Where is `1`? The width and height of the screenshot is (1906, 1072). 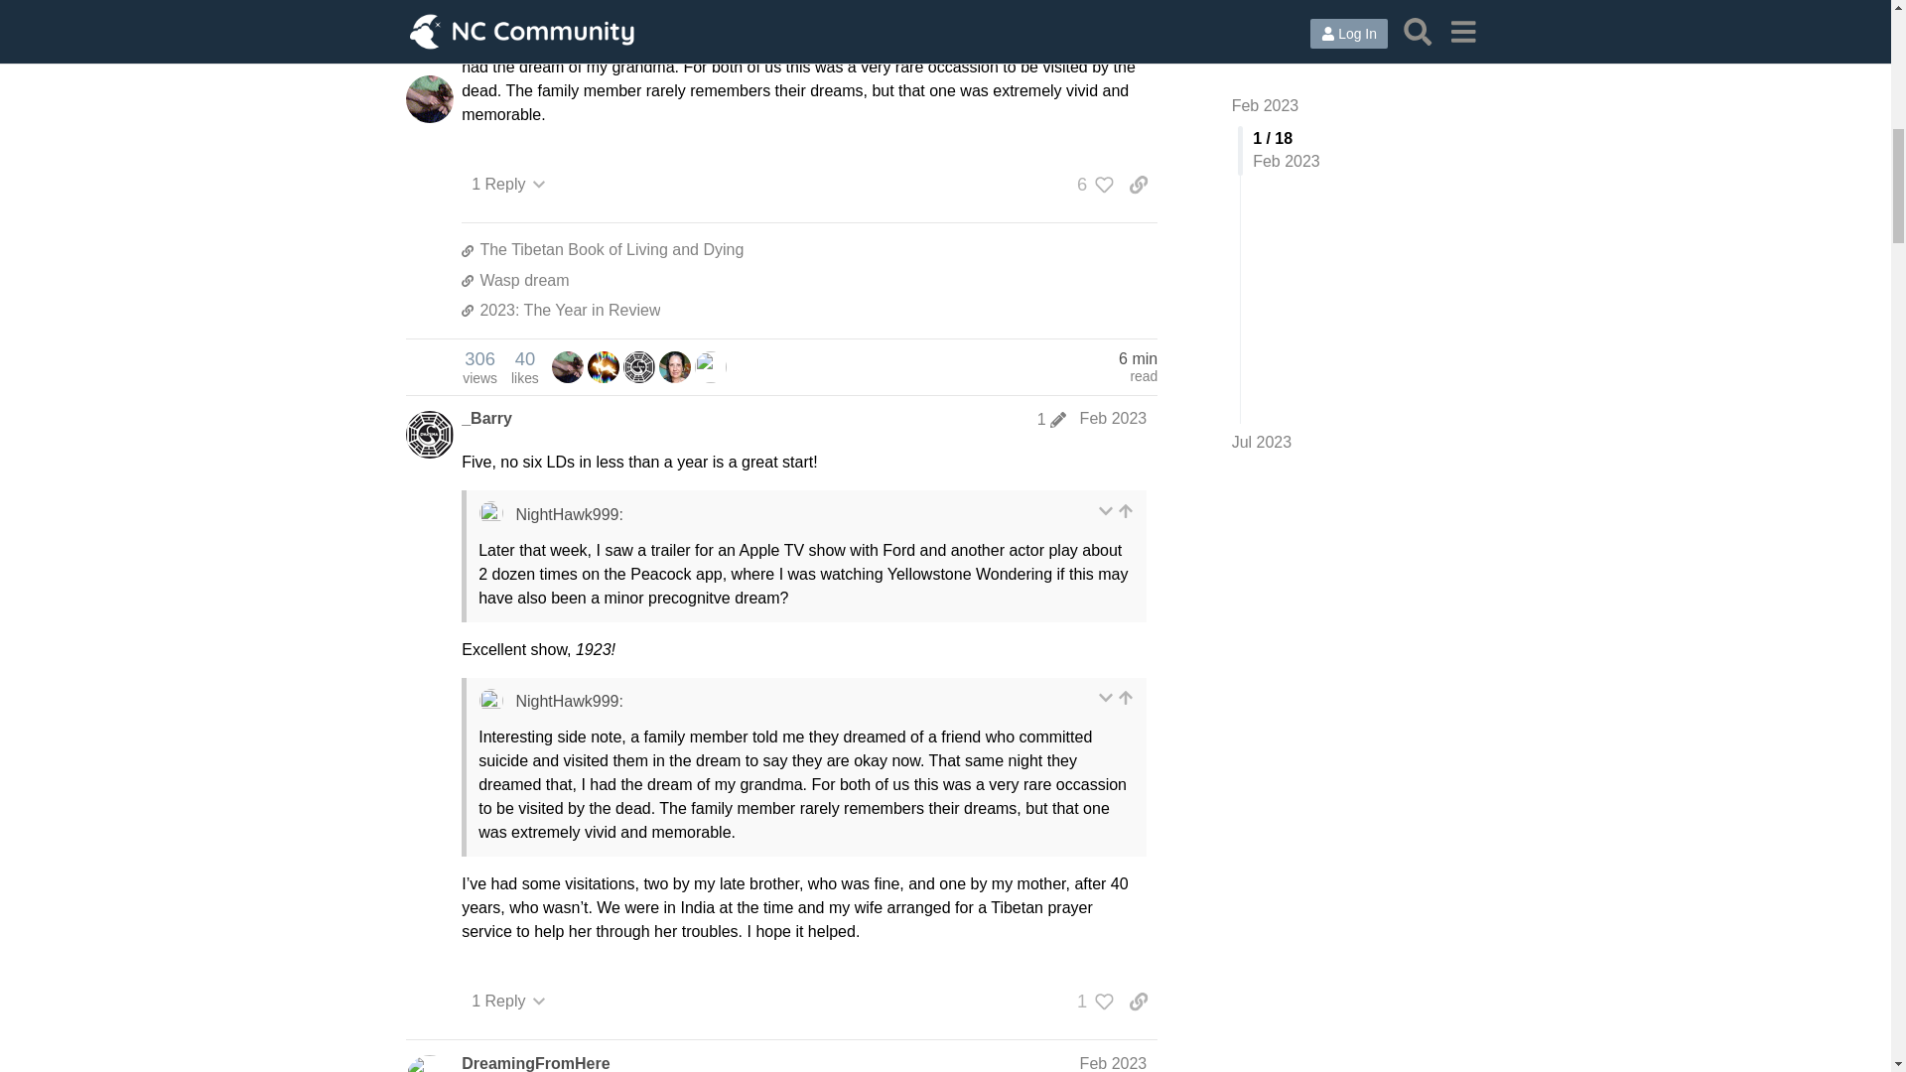
1 is located at coordinates (1090, 185).